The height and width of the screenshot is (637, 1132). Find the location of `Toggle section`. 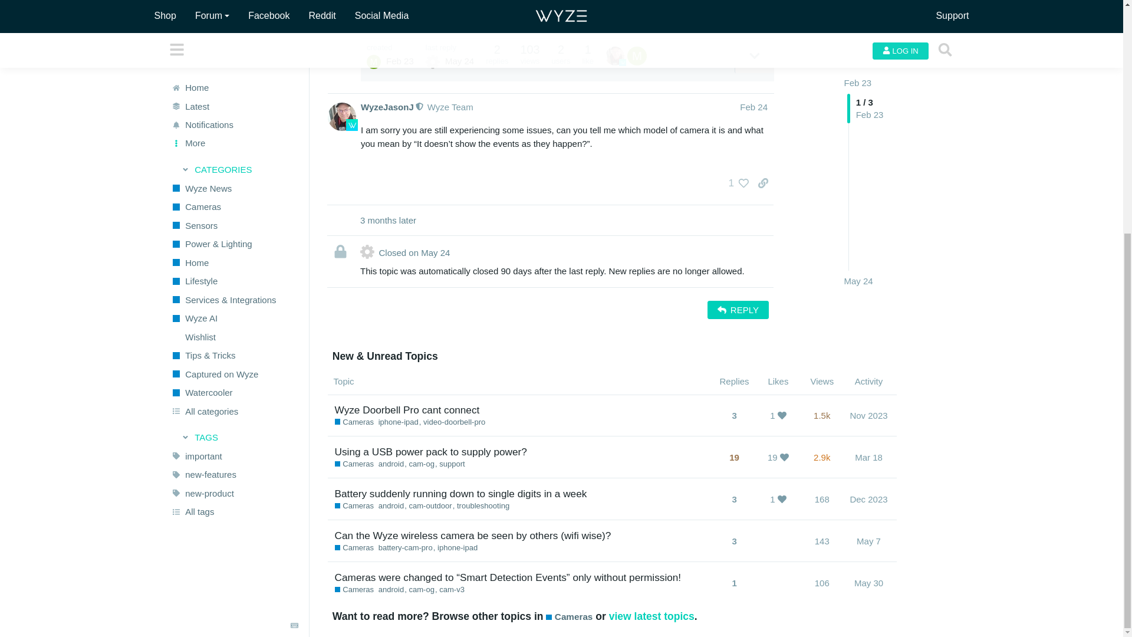

Toggle section is located at coordinates (235, 77).